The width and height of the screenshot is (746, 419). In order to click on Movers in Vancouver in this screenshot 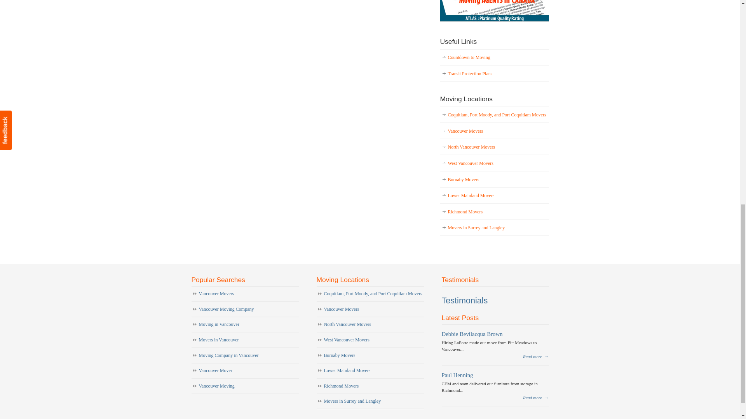, I will do `click(245, 340)`.